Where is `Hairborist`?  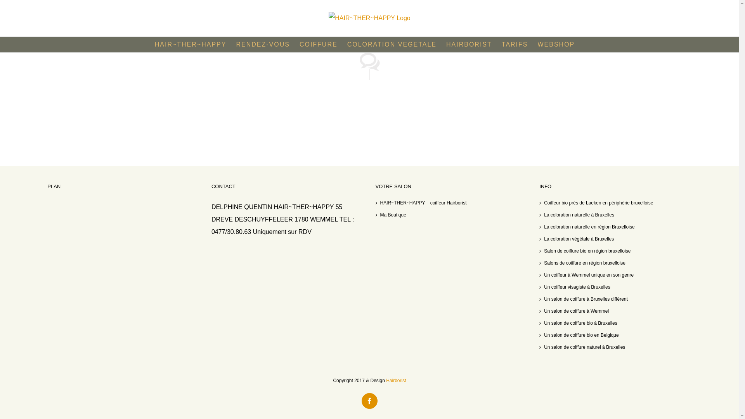 Hairborist is located at coordinates (396, 381).